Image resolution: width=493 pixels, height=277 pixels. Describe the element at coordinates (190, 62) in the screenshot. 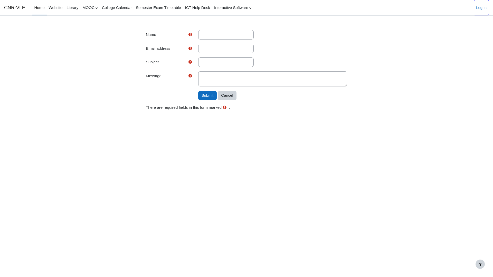

I see `Required` at that location.